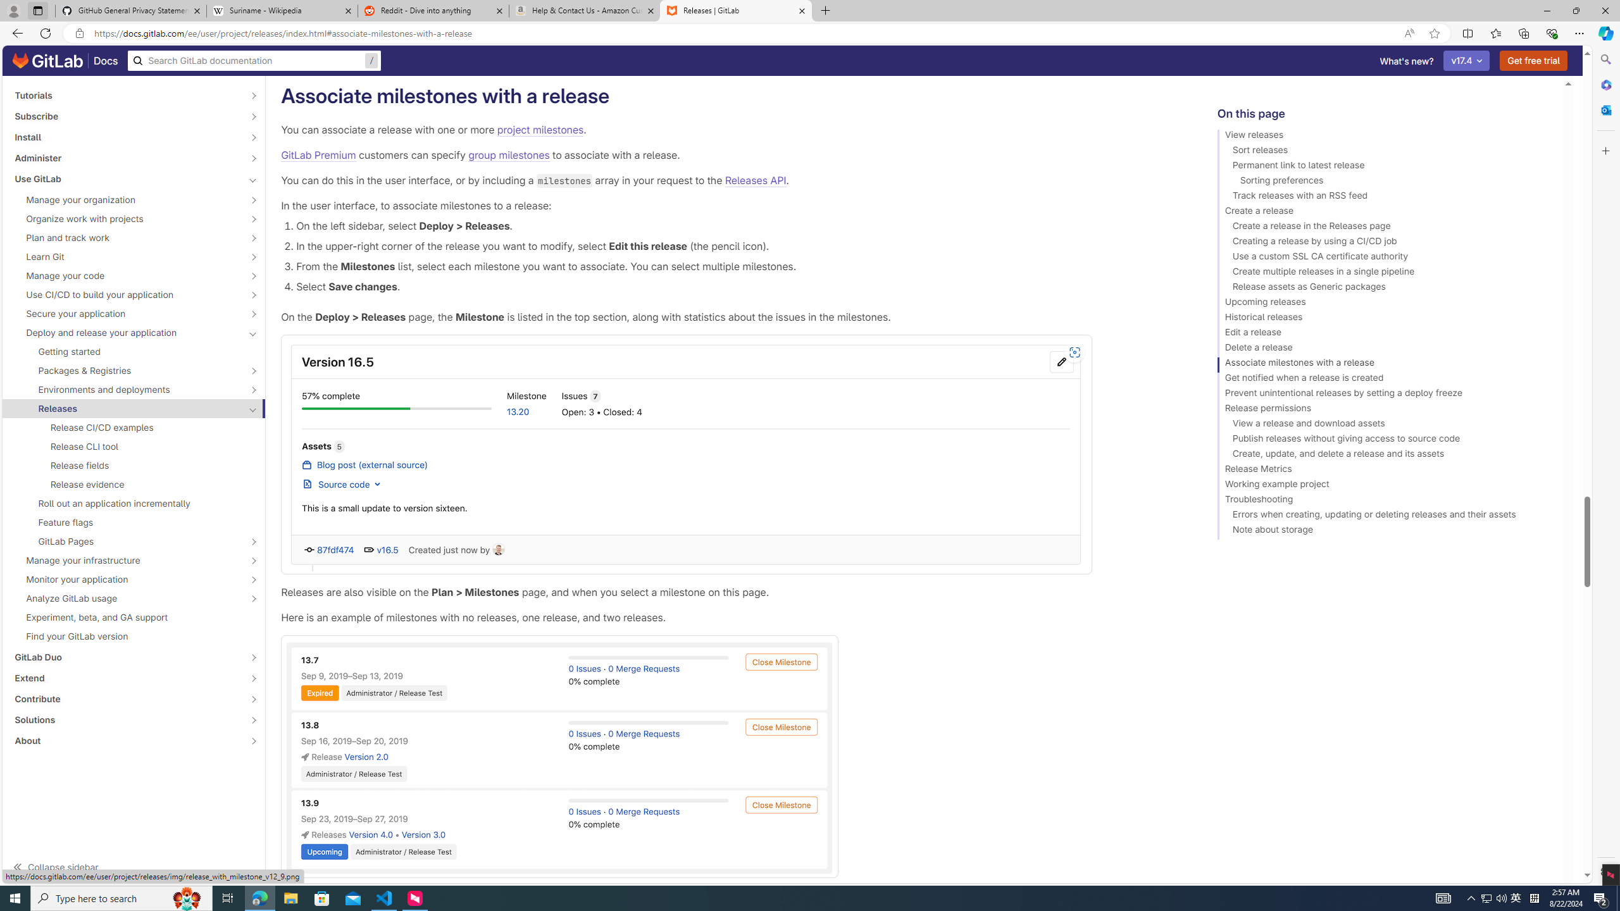  I want to click on Associate milestones with a release, so click(1385, 364).